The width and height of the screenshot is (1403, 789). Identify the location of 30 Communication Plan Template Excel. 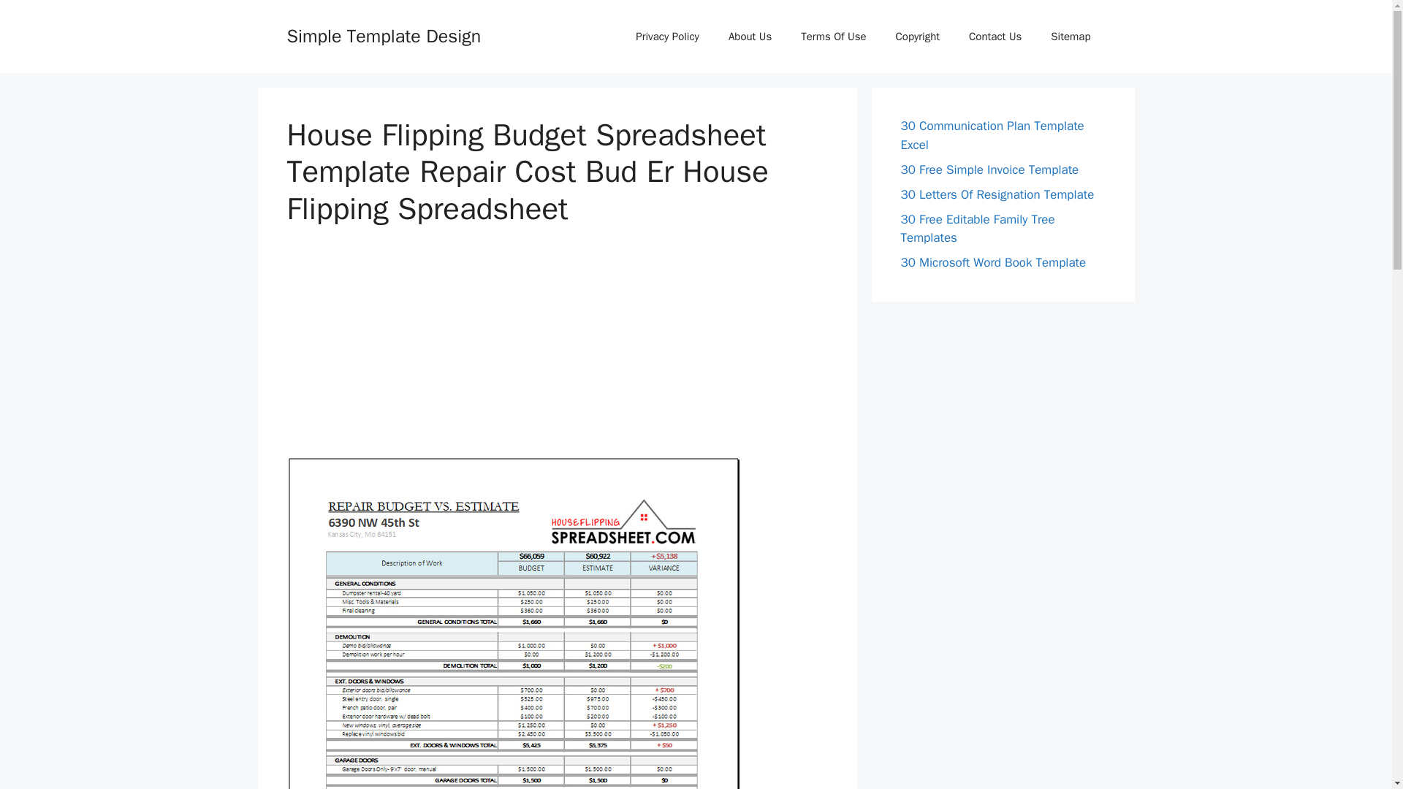
(992, 136).